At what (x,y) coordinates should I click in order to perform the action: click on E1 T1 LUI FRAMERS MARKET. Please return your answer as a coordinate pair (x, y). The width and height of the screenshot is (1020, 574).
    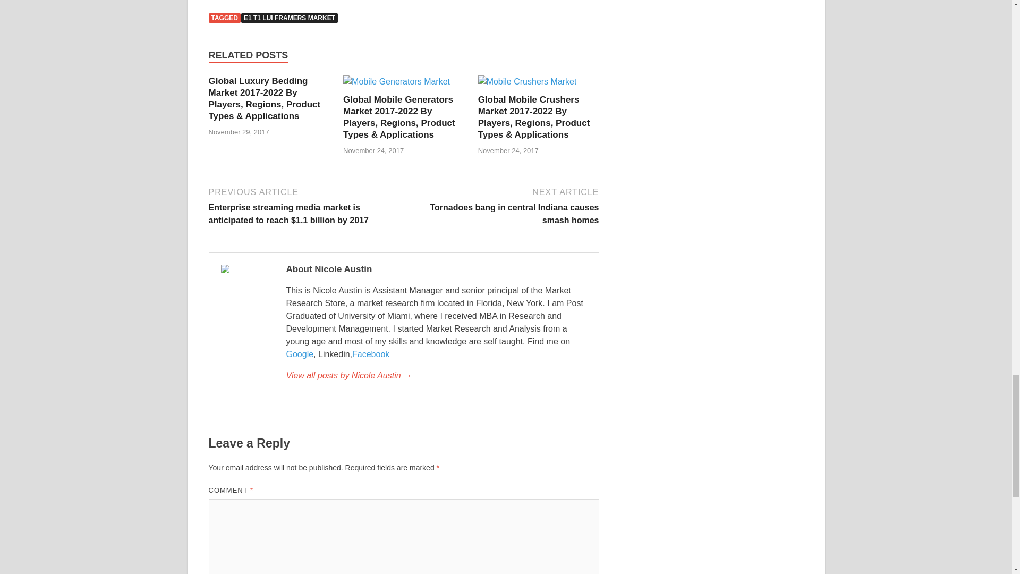
    Looking at the image, I should click on (289, 18).